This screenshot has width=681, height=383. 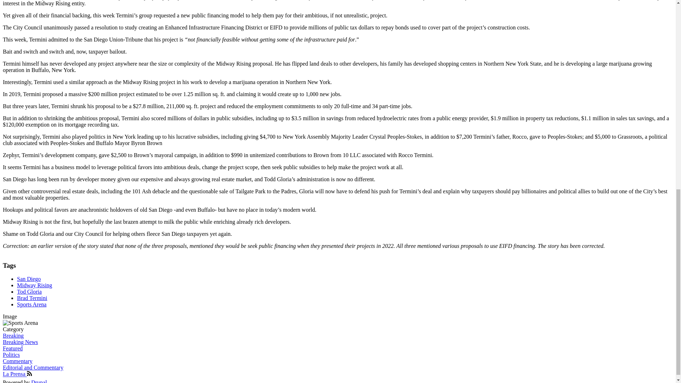 I want to click on Breaking, so click(x=13, y=335).